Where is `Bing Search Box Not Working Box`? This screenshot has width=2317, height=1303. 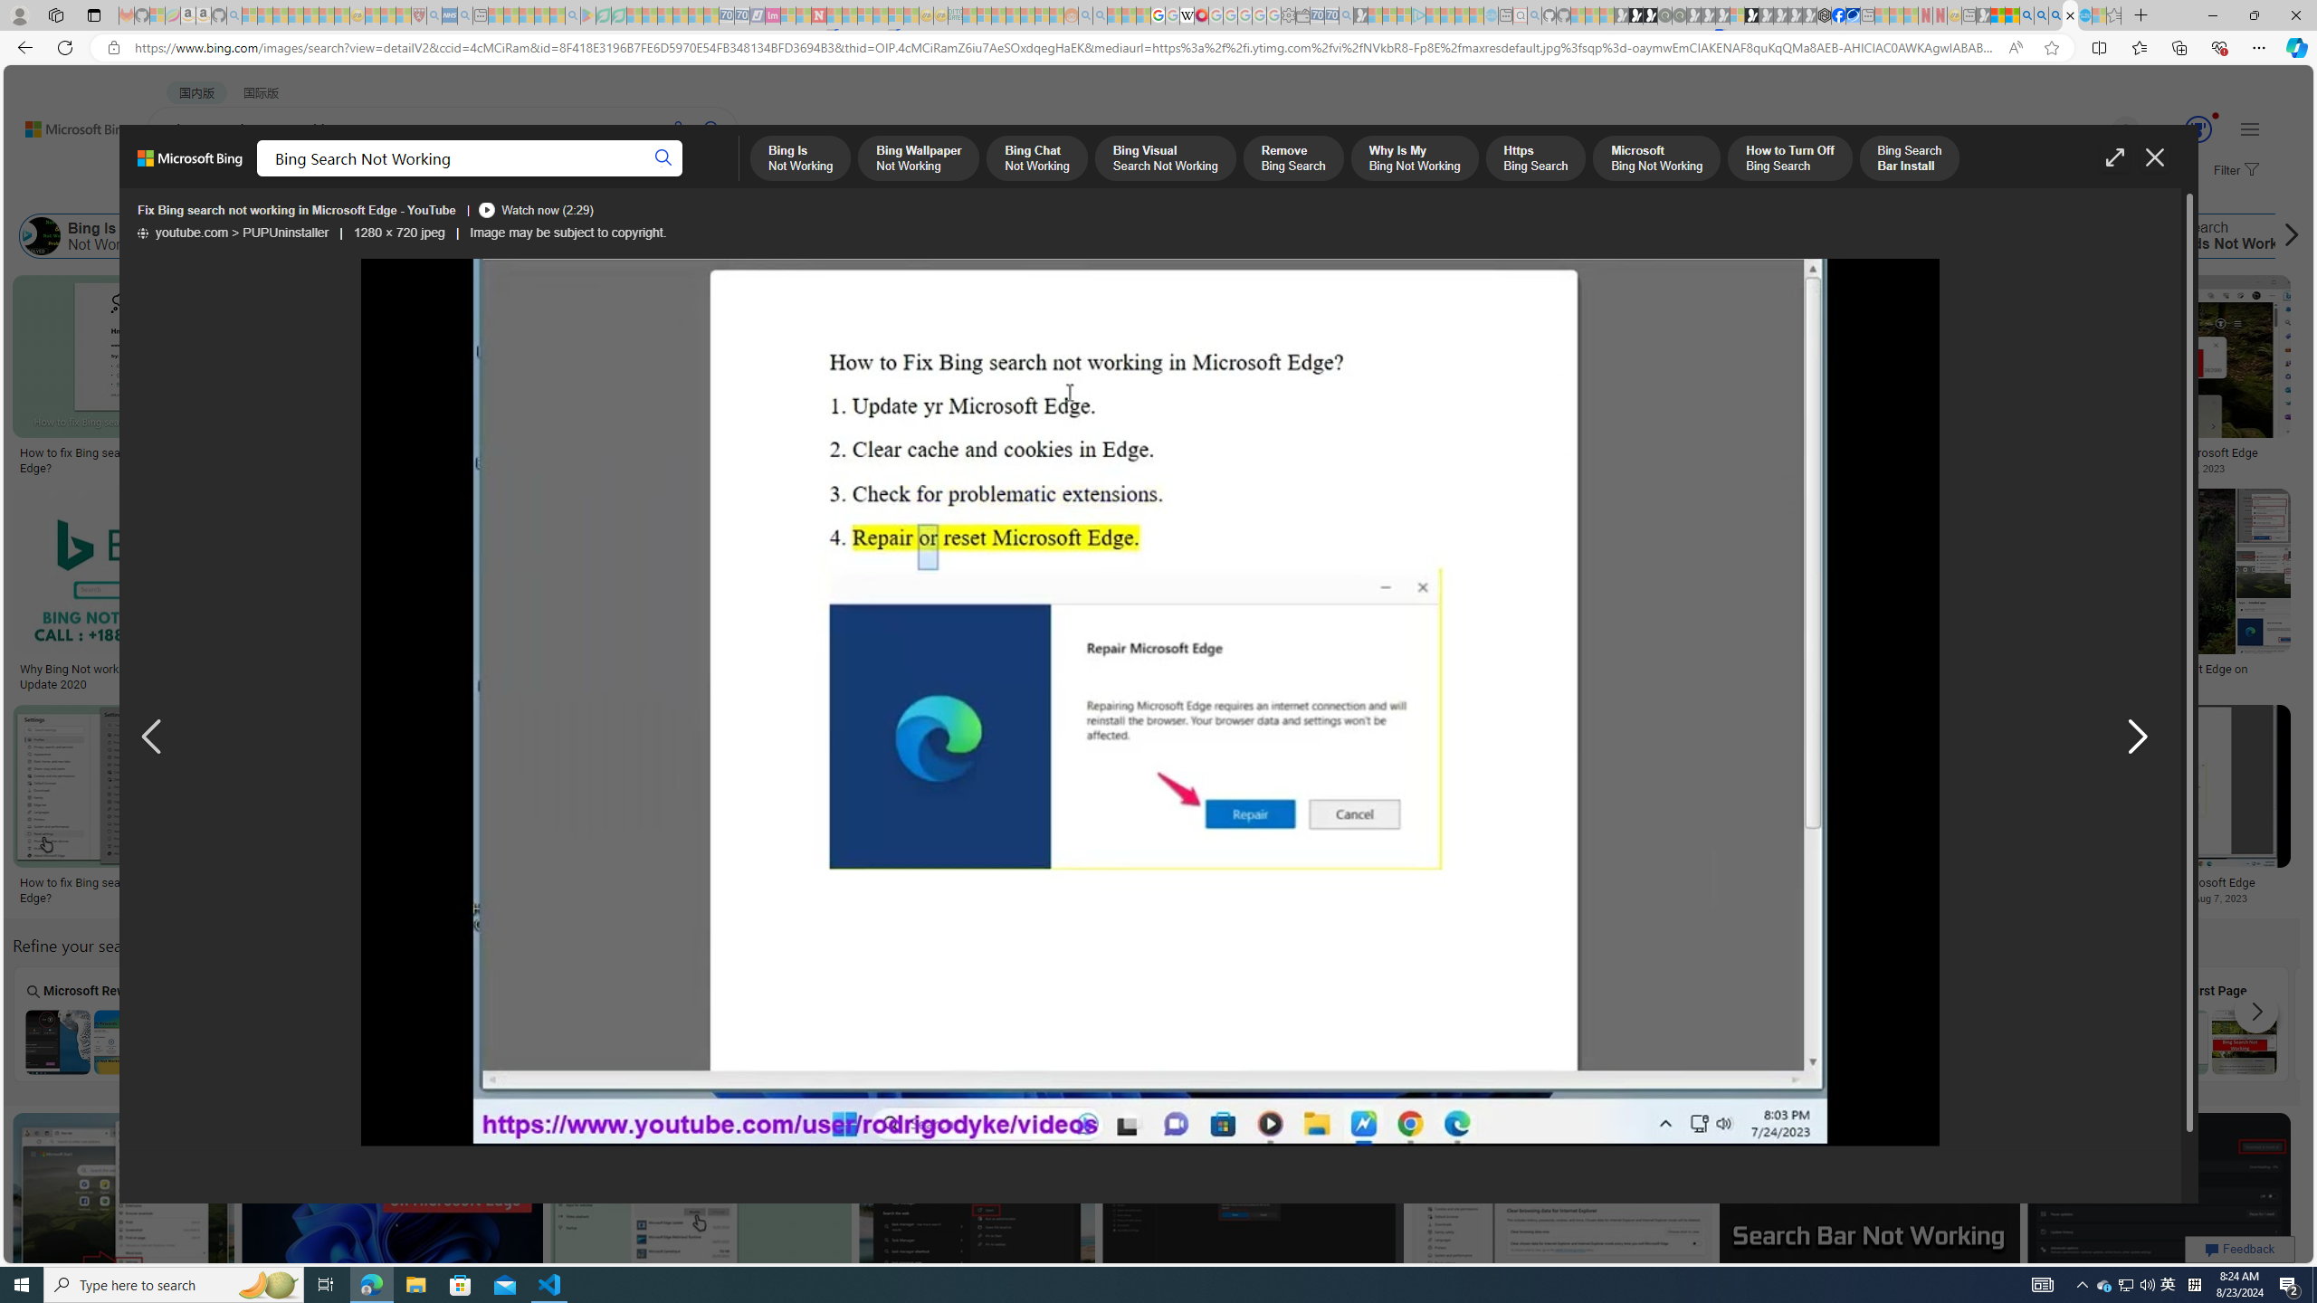
Bing Search Box Not Working Box is located at coordinates (418, 1024).